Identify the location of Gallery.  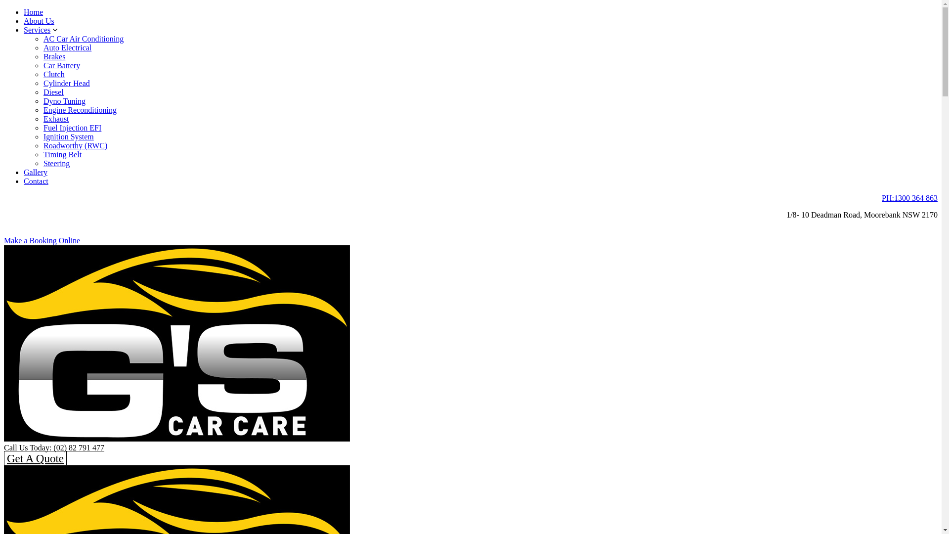
(36, 172).